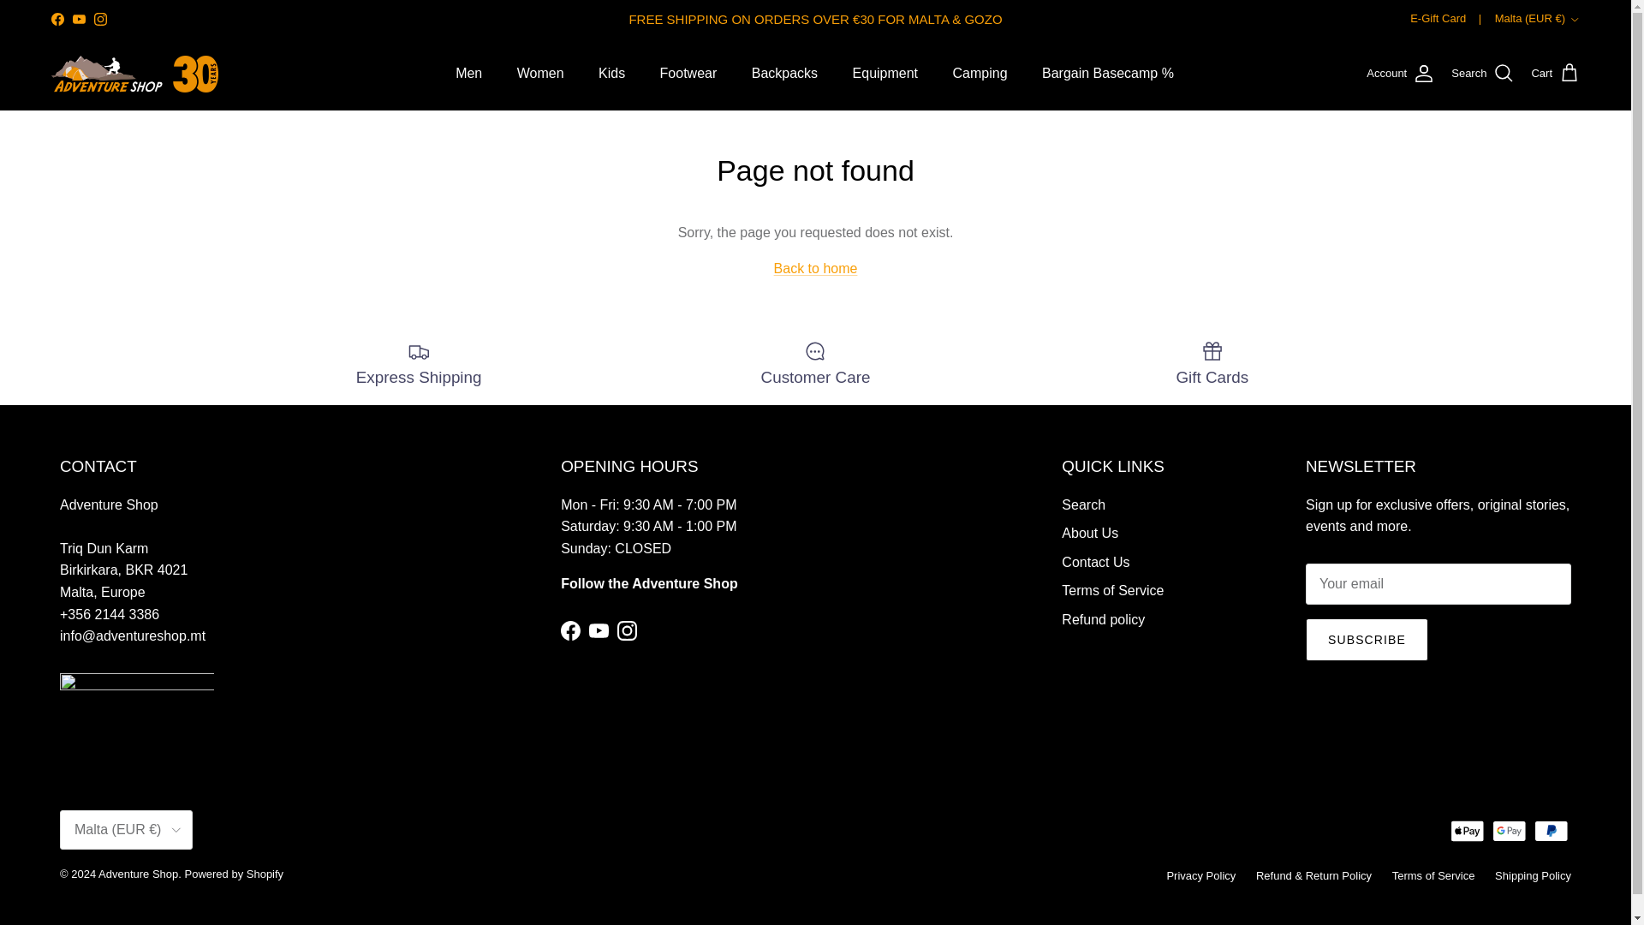  I want to click on Adventure Shop on Instagram, so click(627, 630).